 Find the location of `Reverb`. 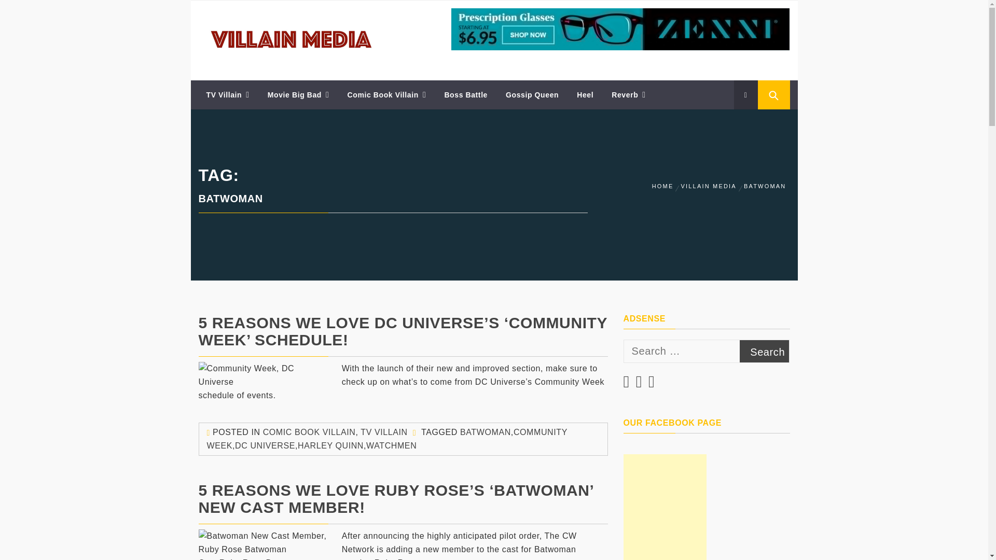

Reverb is located at coordinates (628, 94).